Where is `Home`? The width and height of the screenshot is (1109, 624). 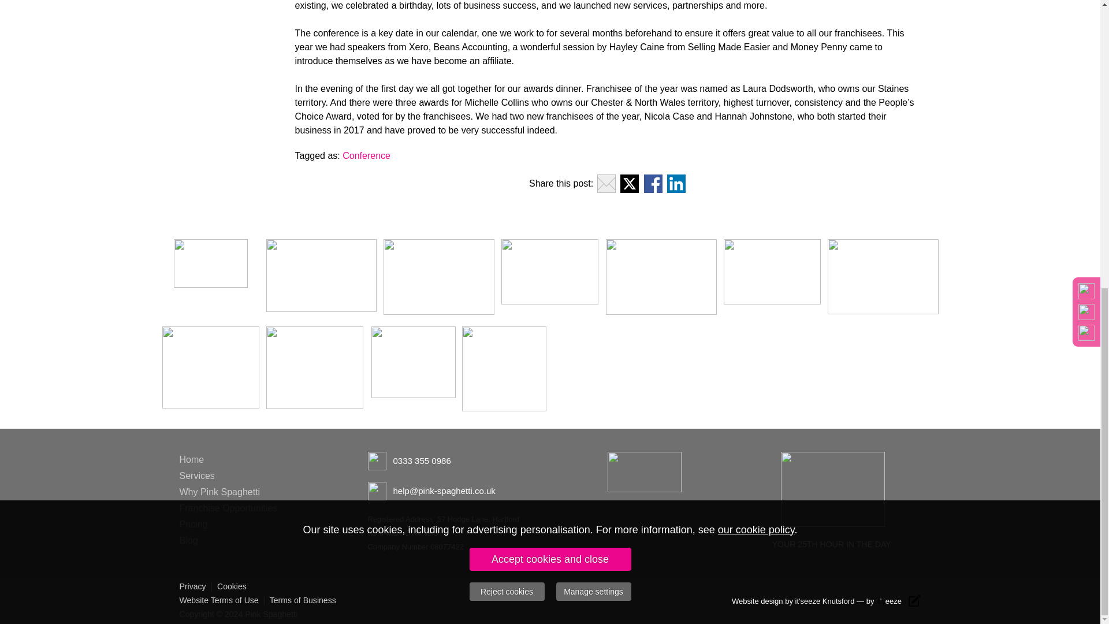
Home is located at coordinates (191, 459).